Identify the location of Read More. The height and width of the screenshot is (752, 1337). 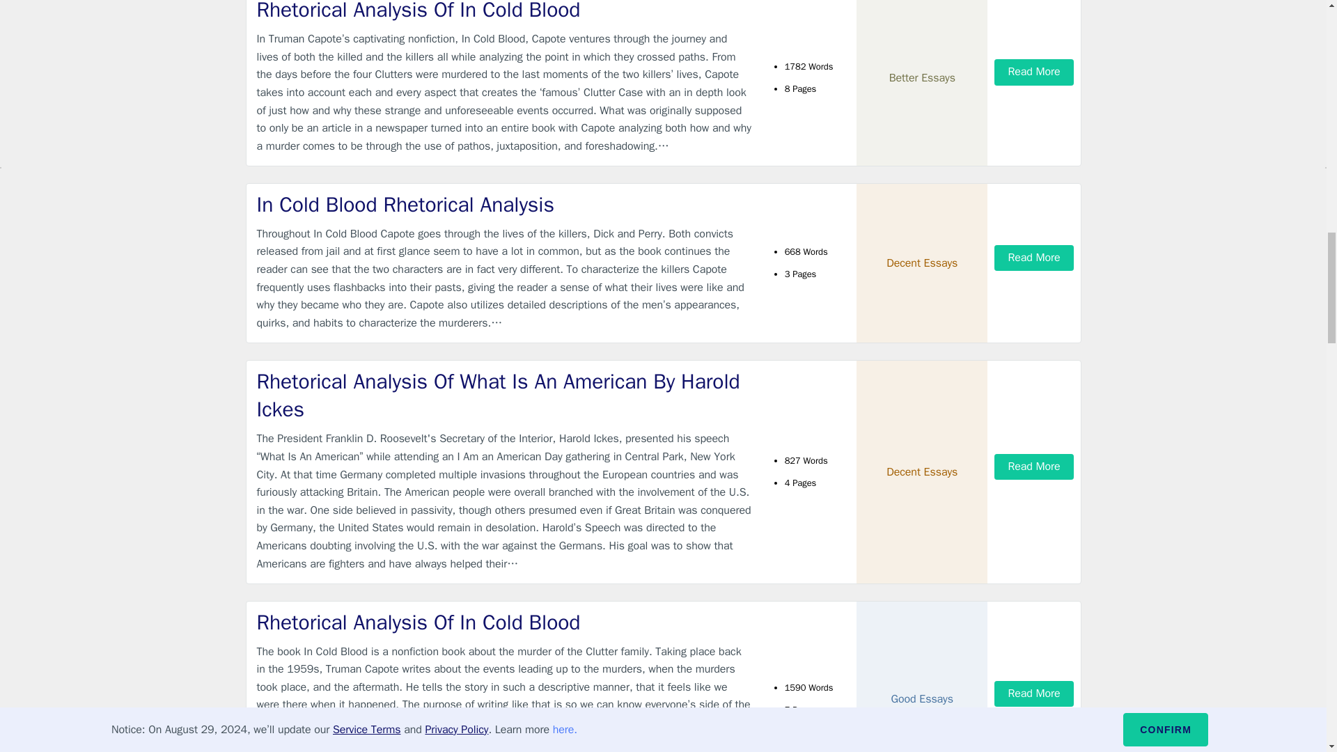
(1033, 72).